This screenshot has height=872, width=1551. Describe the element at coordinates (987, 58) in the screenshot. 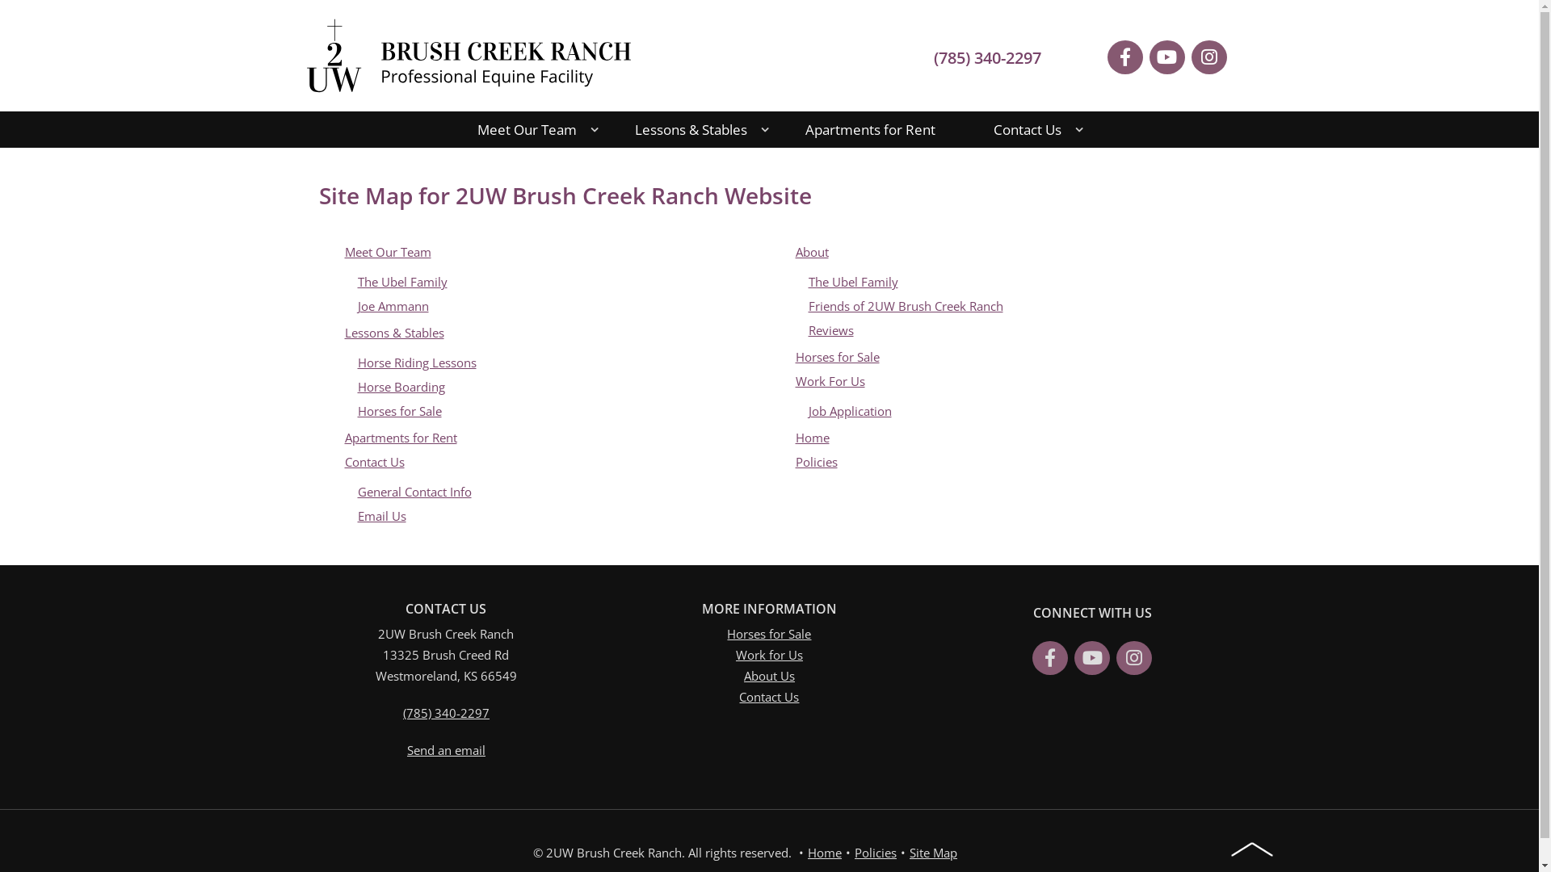

I see `(785) 340-2297` at that location.